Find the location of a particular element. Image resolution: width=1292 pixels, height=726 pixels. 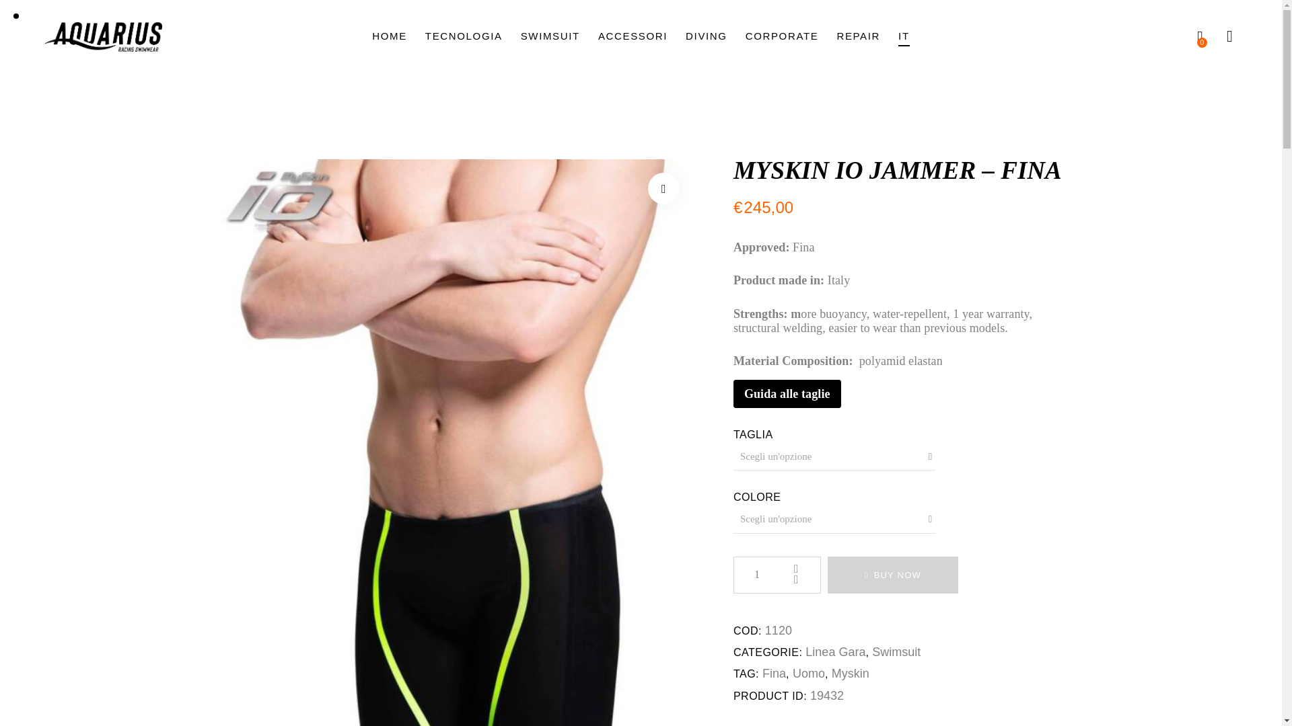

DIVING is located at coordinates (707, 37).